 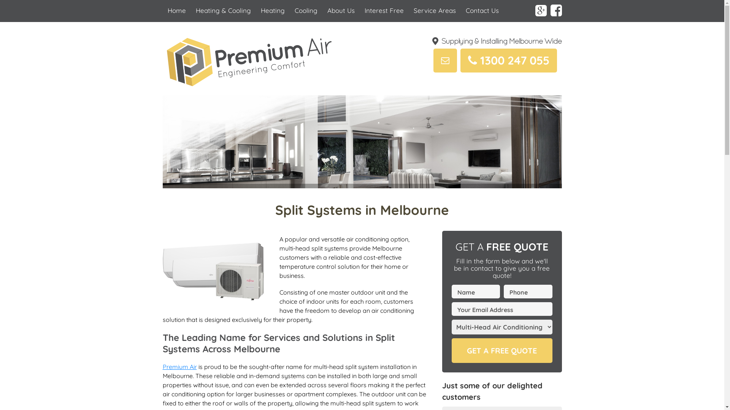 What do you see at coordinates (177, 11) in the screenshot?
I see `Home` at bounding box center [177, 11].